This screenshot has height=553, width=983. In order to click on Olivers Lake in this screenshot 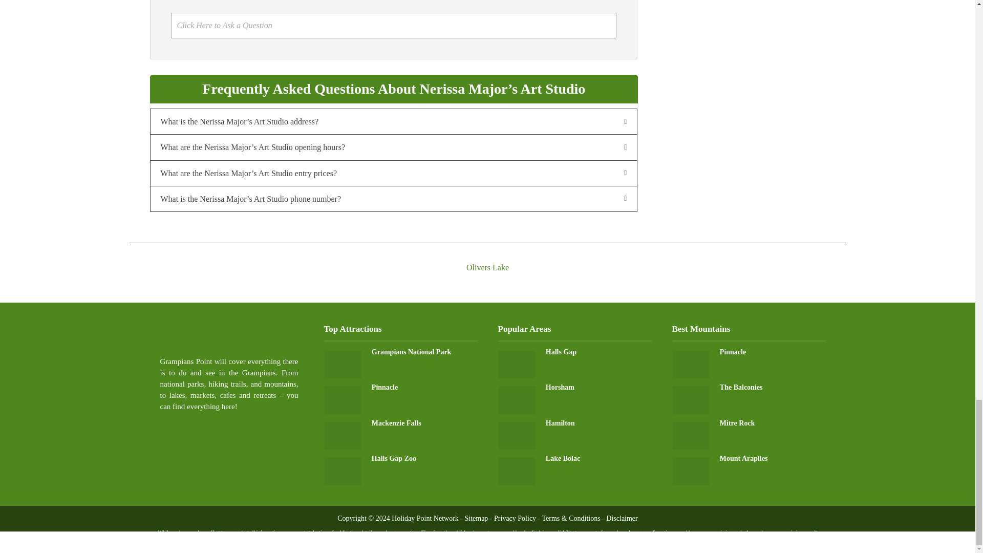, I will do `click(487, 258)`.